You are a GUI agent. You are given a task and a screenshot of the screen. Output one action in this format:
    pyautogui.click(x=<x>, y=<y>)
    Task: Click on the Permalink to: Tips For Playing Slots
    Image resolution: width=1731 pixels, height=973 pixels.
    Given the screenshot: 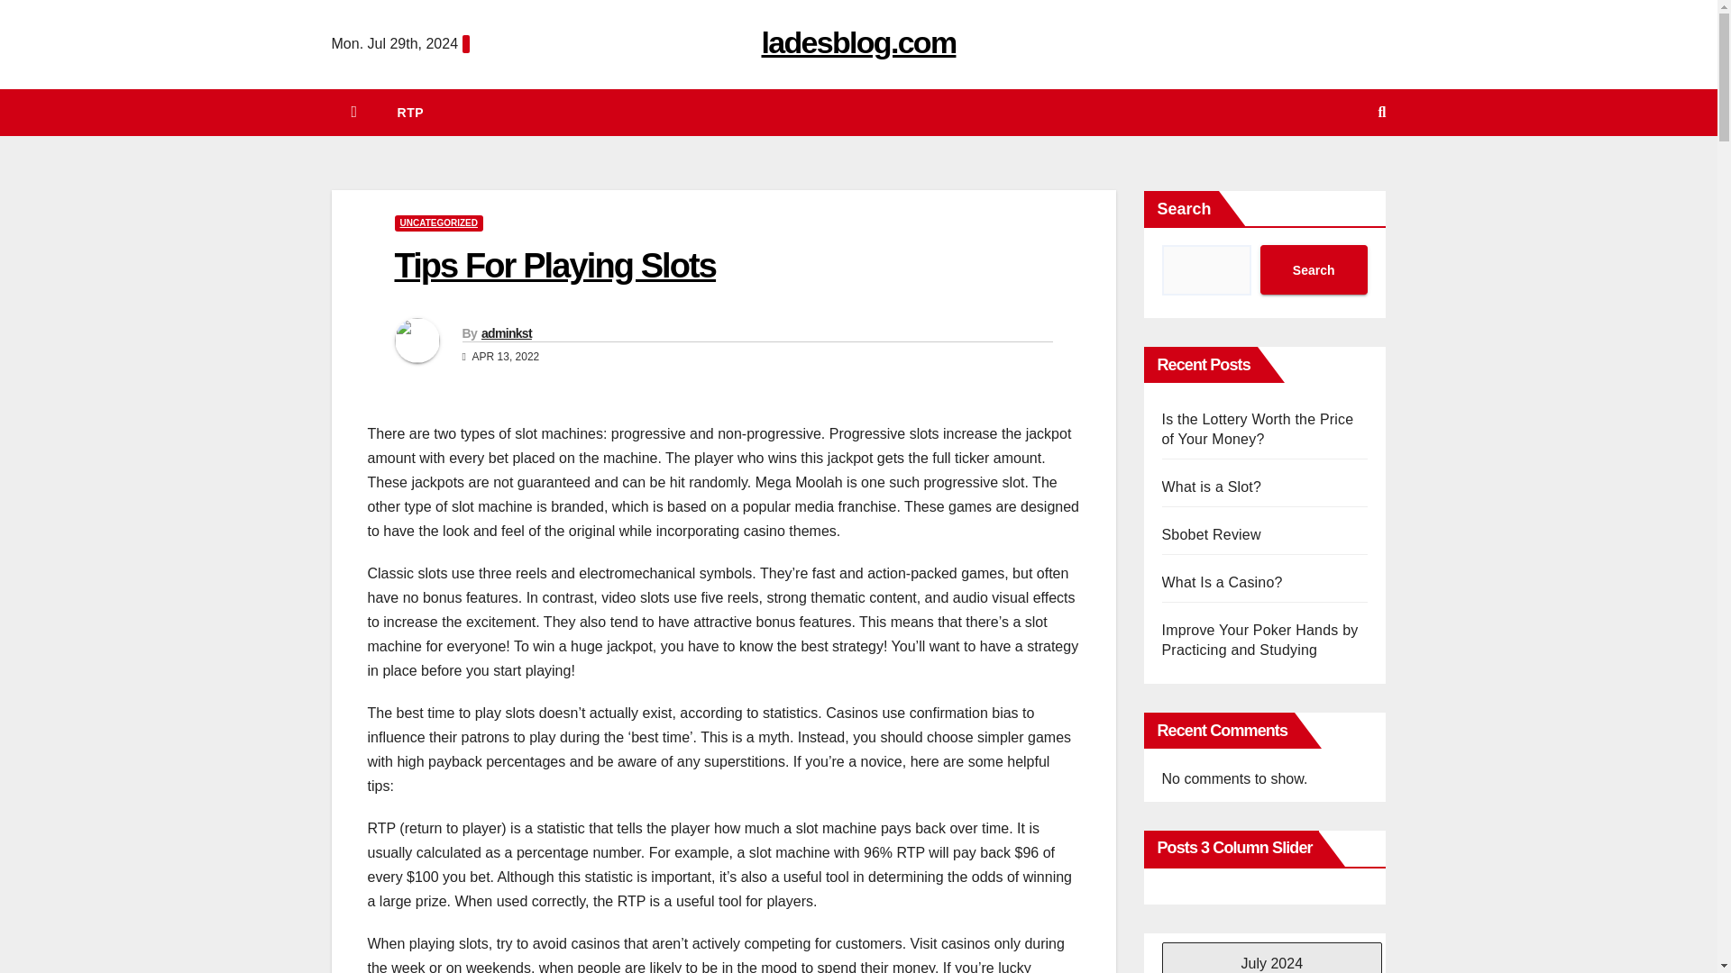 What is the action you would take?
    pyautogui.click(x=555, y=266)
    